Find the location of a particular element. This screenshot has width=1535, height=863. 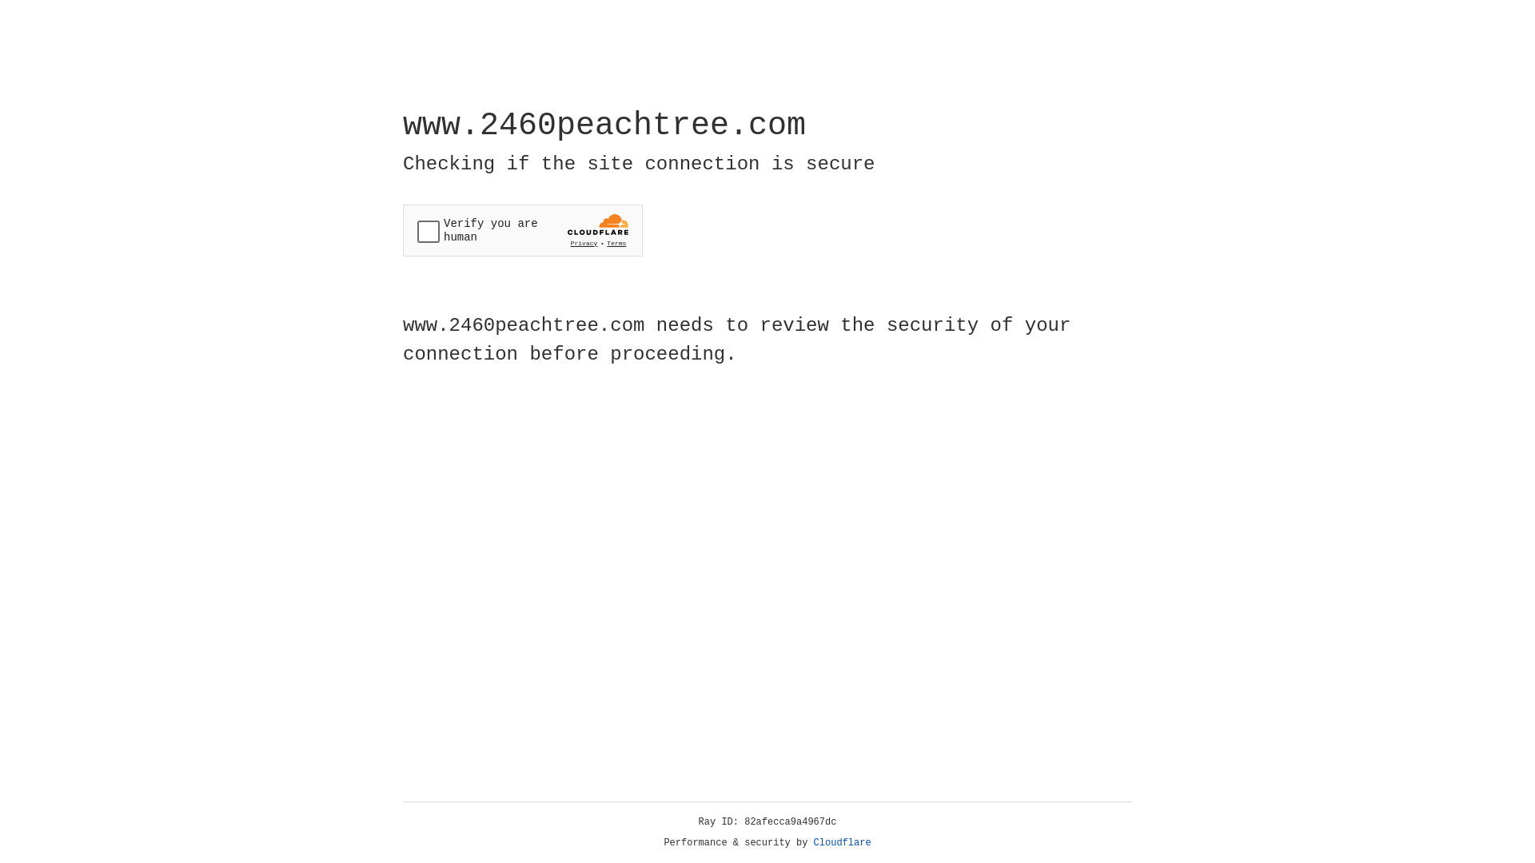

Cloudflare is located at coordinates (843, 843).